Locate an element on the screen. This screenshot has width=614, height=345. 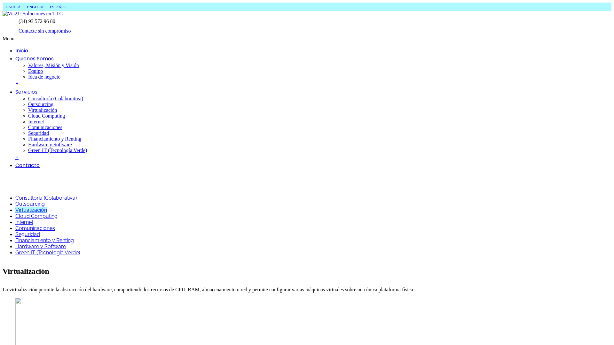
+ is located at coordinates (17, 84).